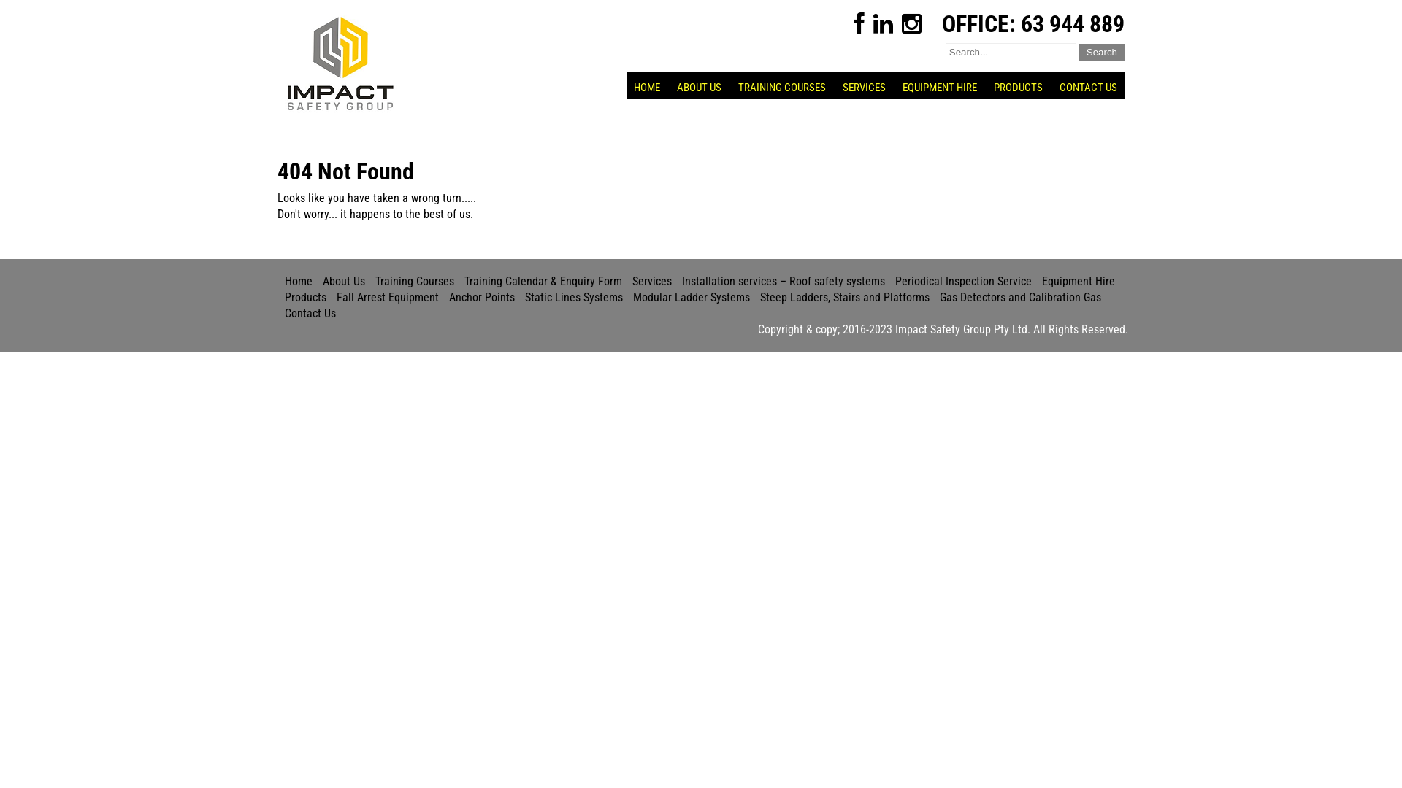 This screenshot has width=1402, height=788. I want to click on Periodical Inspection Service, so click(964, 282).